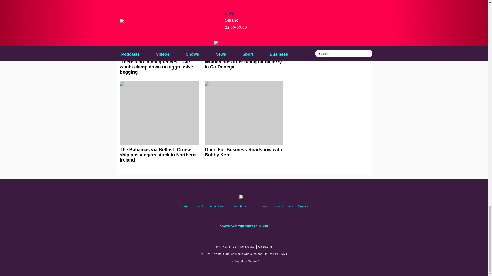 Image resolution: width=492 pixels, height=276 pixels. I want to click on Privacy, so click(303, 206).